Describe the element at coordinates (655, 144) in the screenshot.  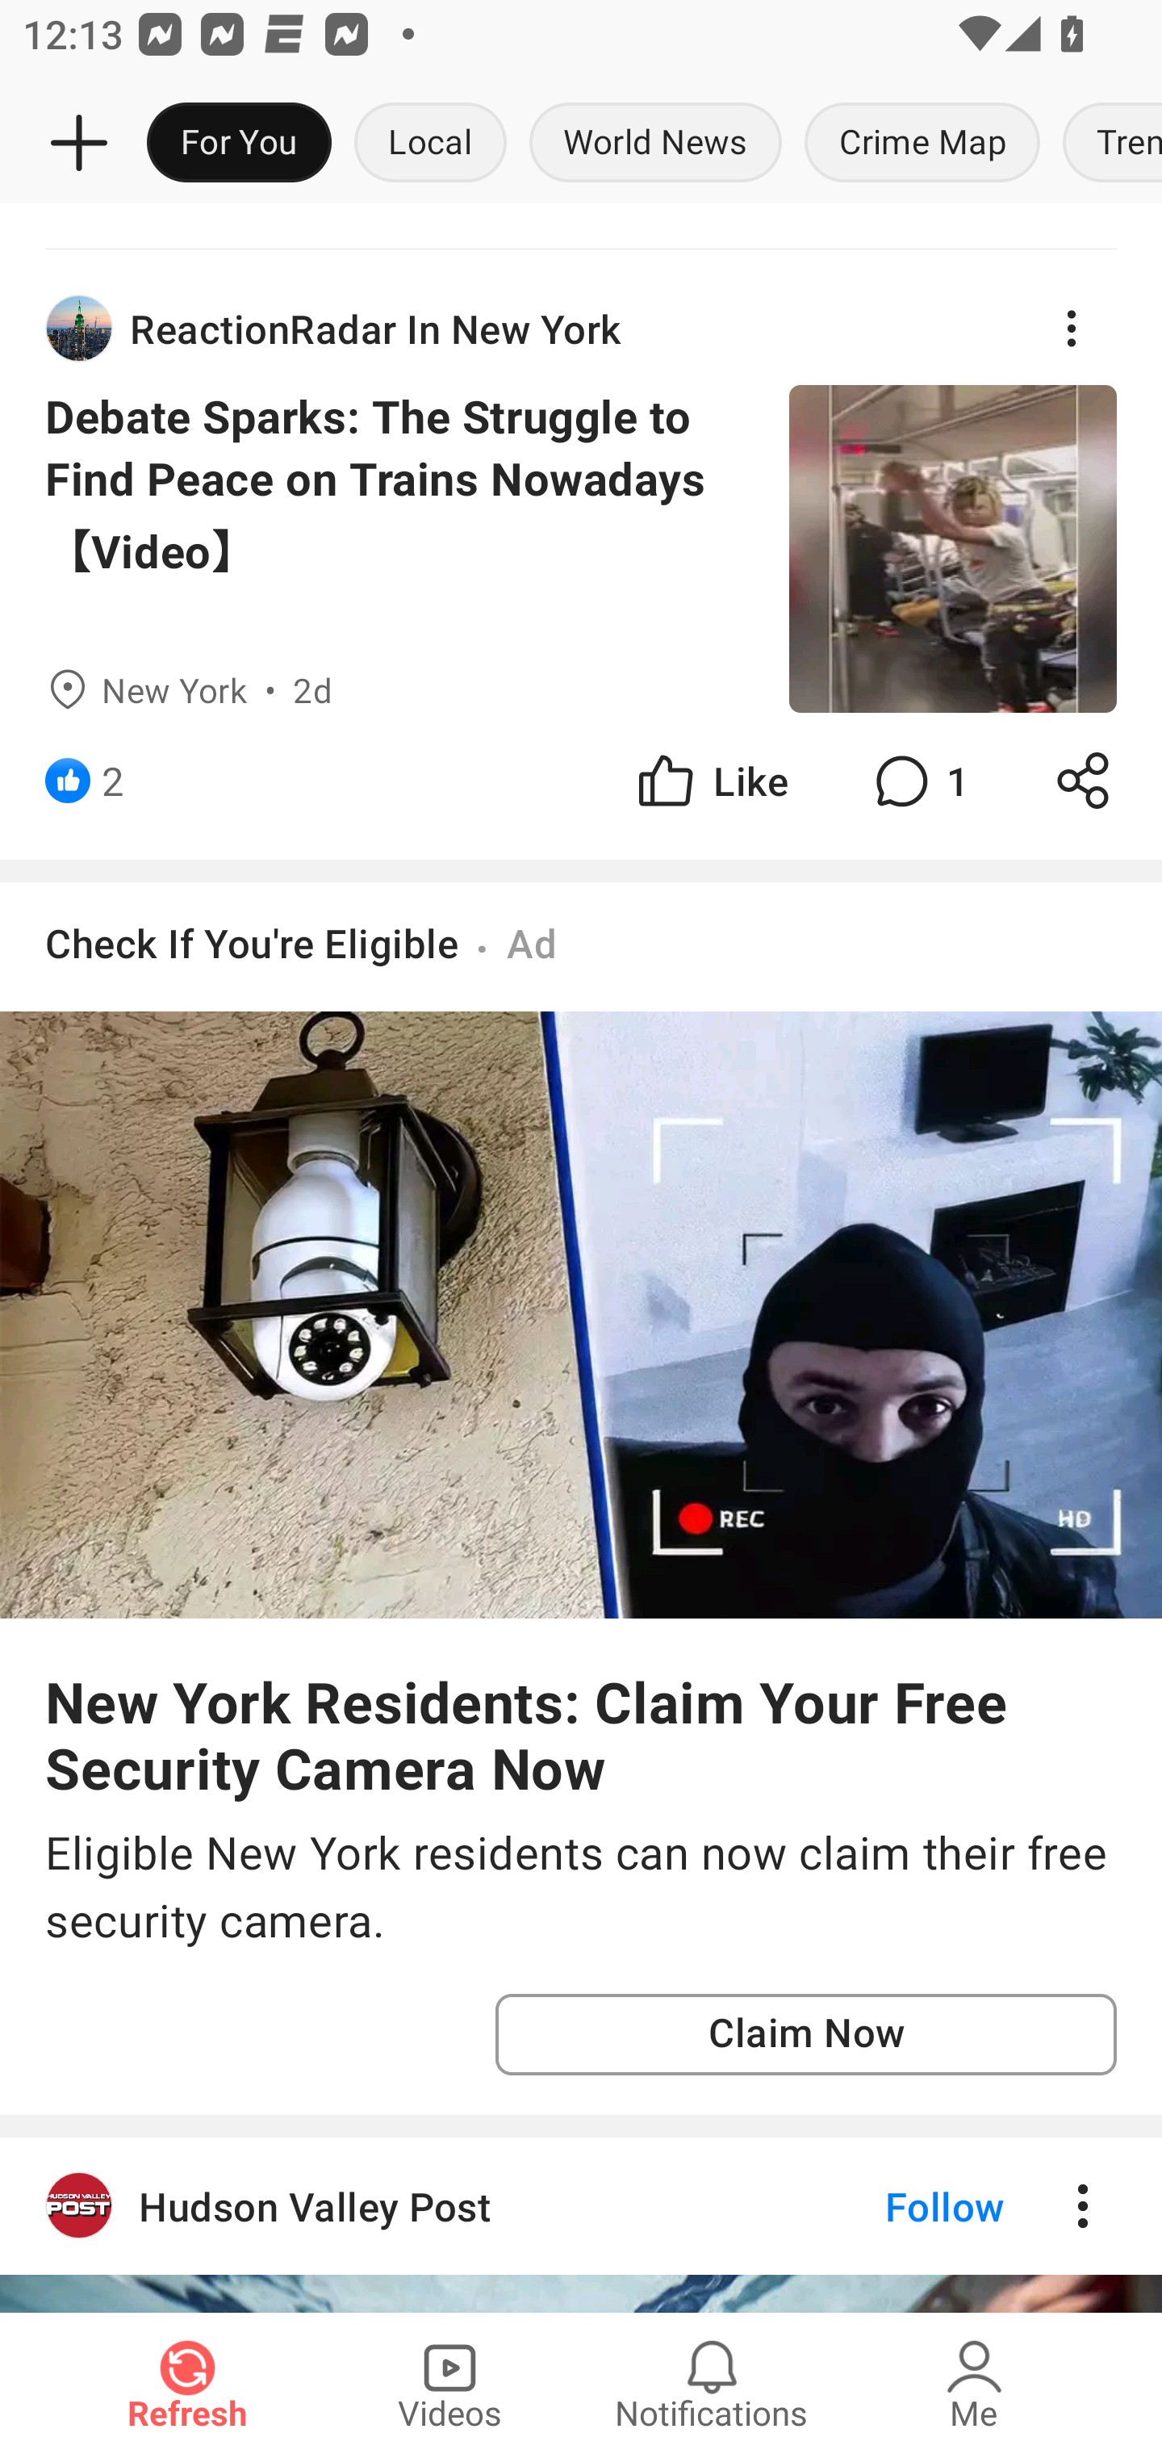
I see `World News` at that location.